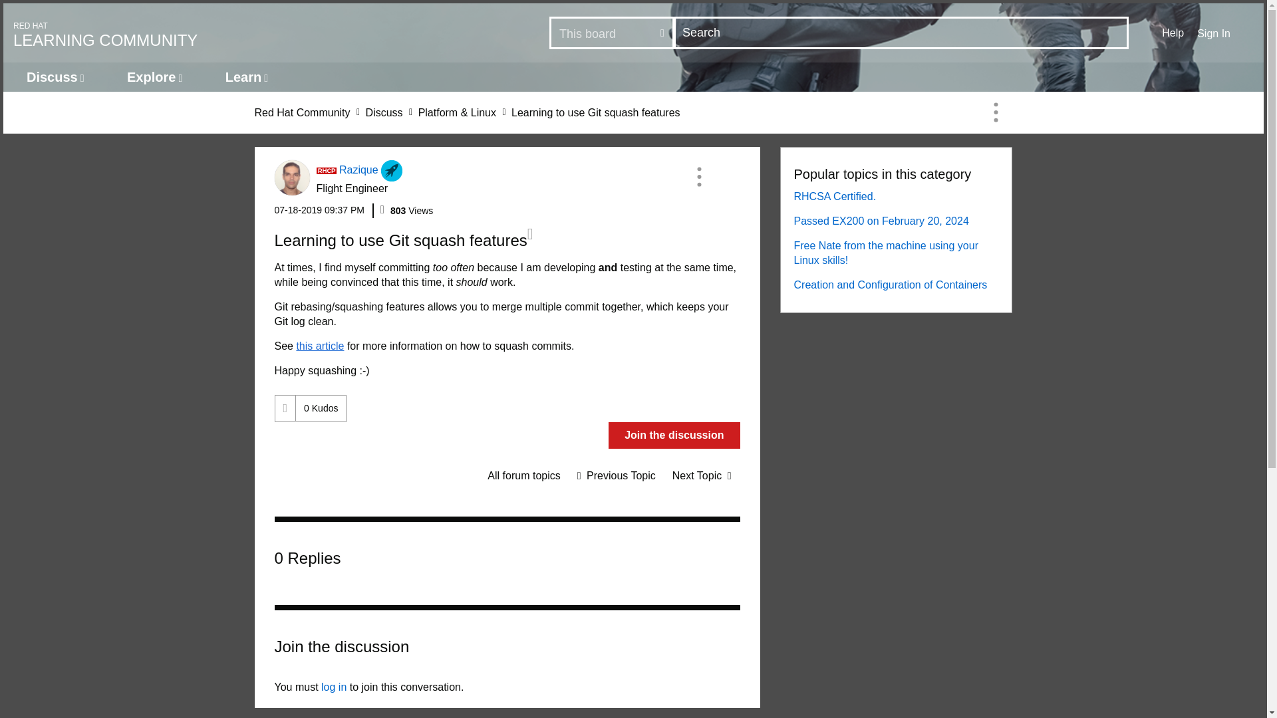 The width and height of the screenshot is (1277, 718). Describe the element at coordinates (698, 176) in the screenshot. I see `Show option menu` at that location.